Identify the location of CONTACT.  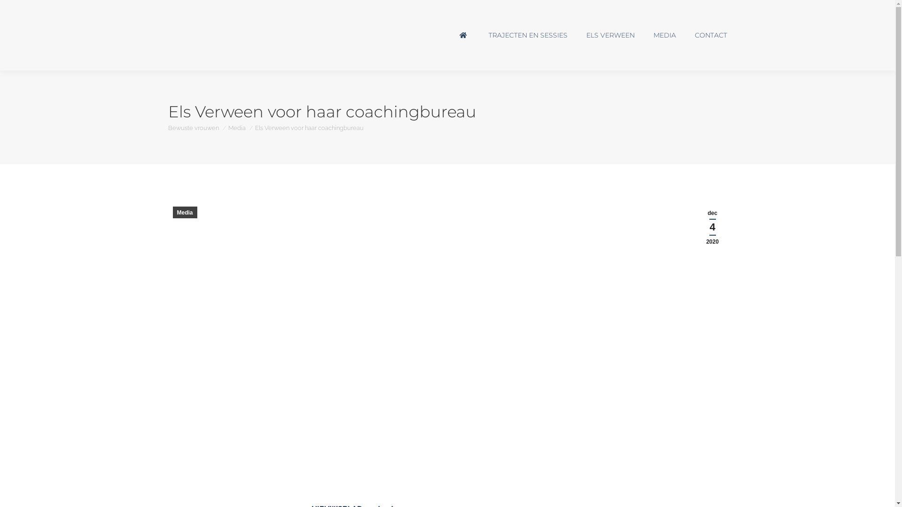
(710, 35).